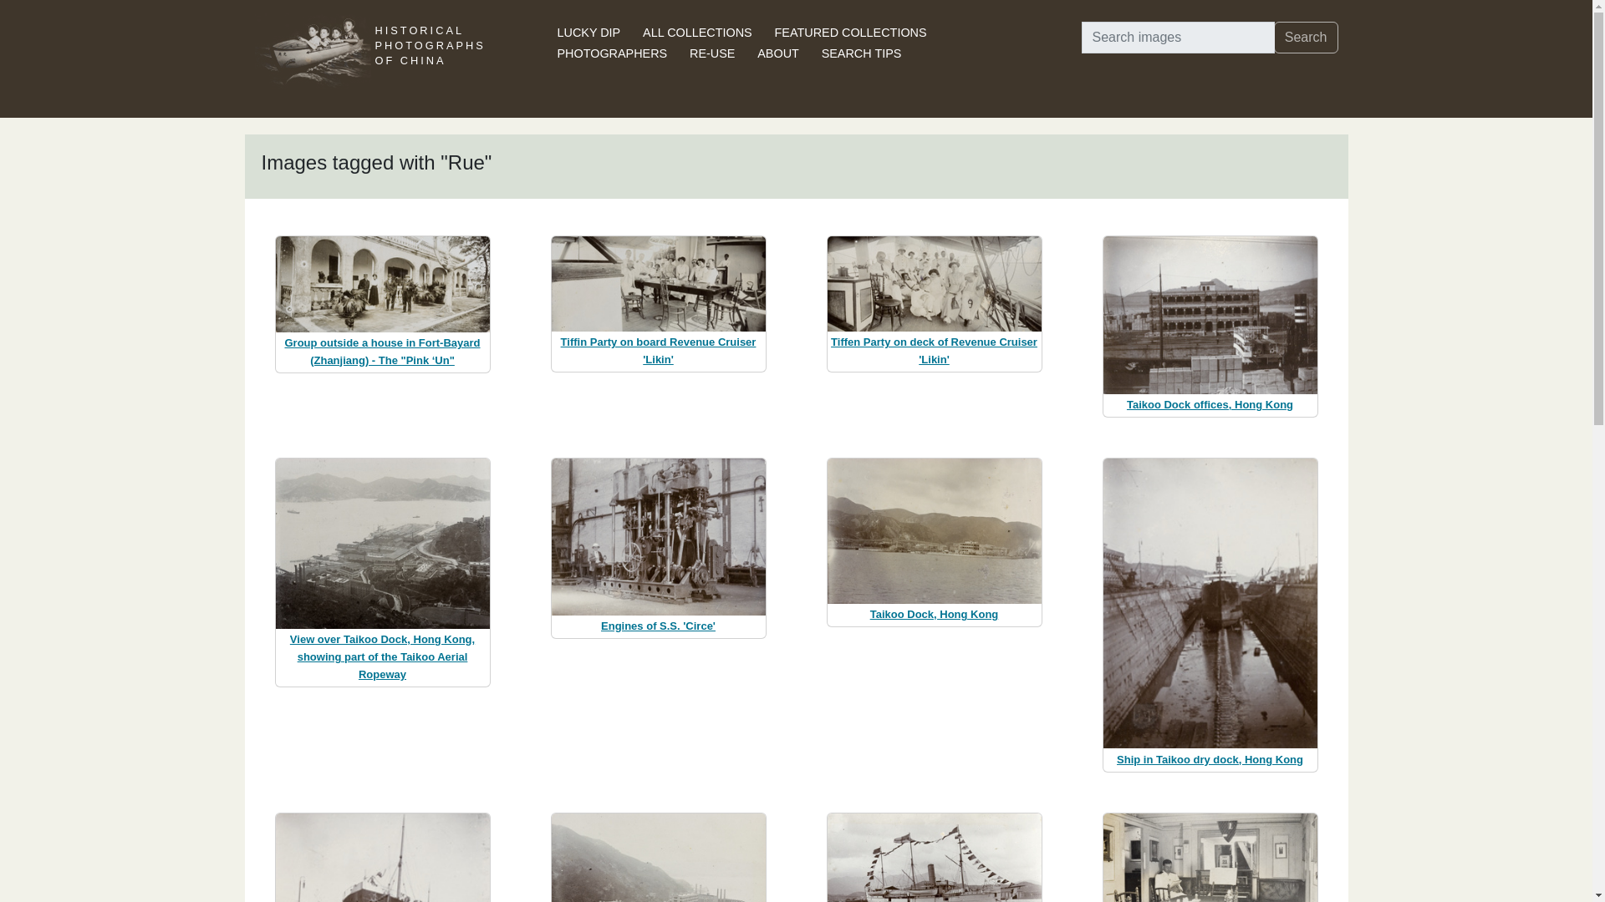 The height and width of the screenshot is (902, 1605). What do you see at coordinates (658, 351) in the screenshot?
I see `Tiffin Party on board Revenue Cruiser 'Likin'` at bounding box center [658, 351].